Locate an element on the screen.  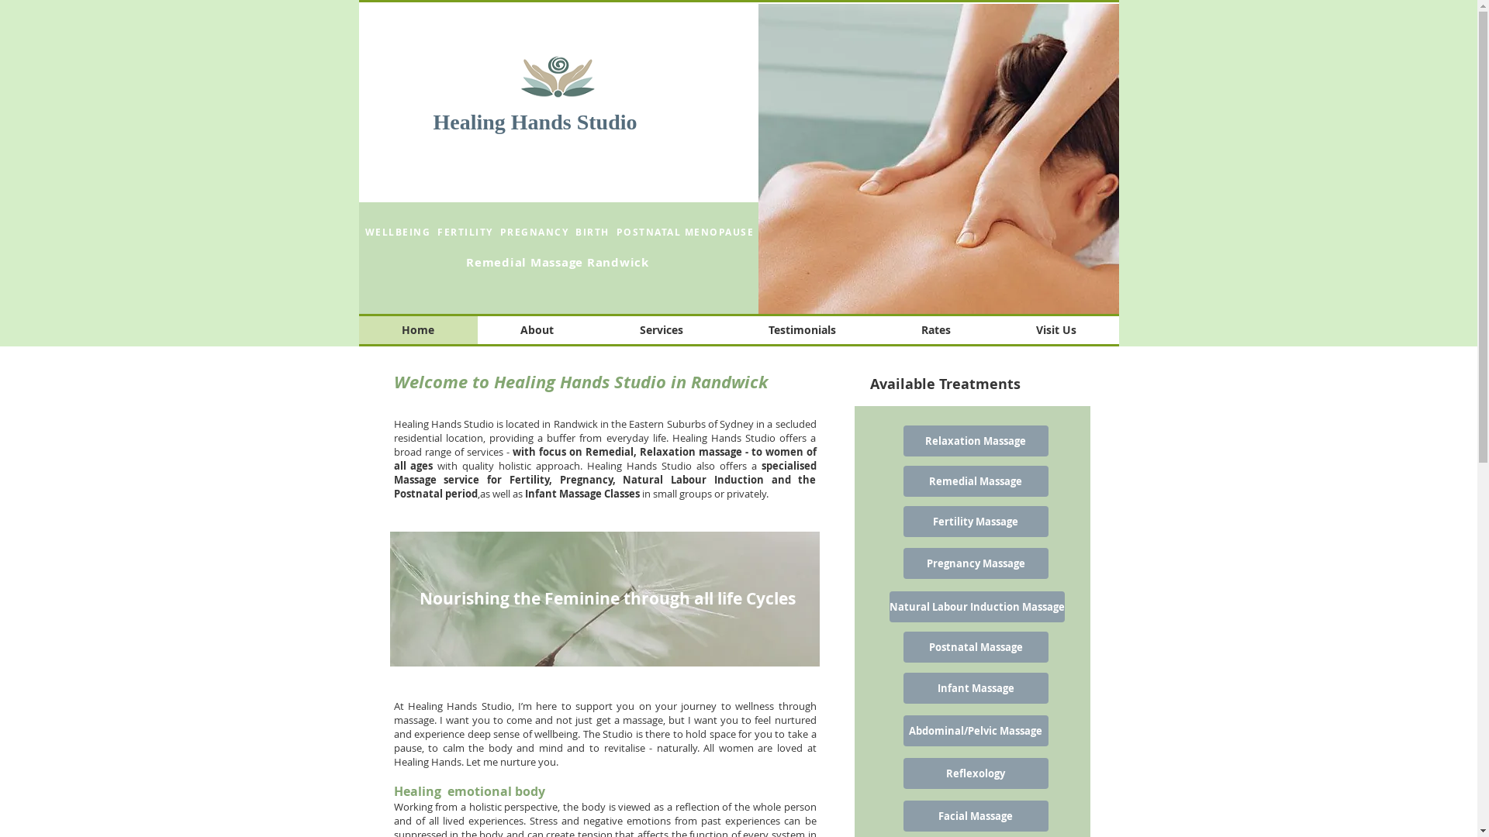
Facial Massage is located at coordinates (976, 816).